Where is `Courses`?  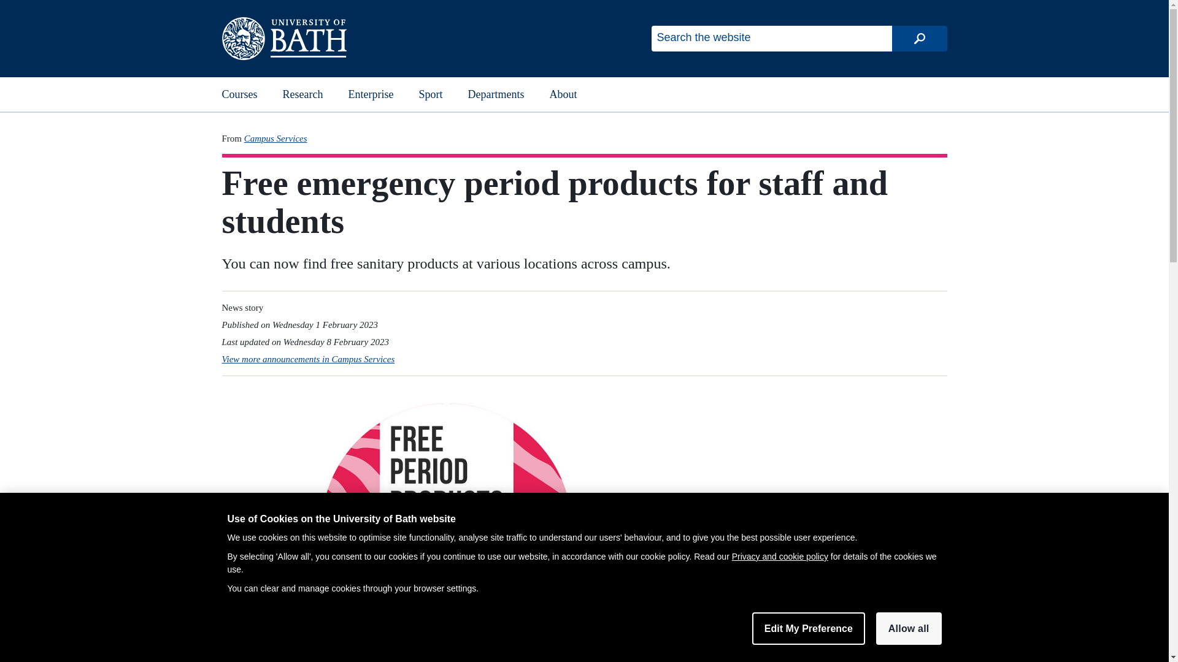 Courses is located at coordinates (240, 94).